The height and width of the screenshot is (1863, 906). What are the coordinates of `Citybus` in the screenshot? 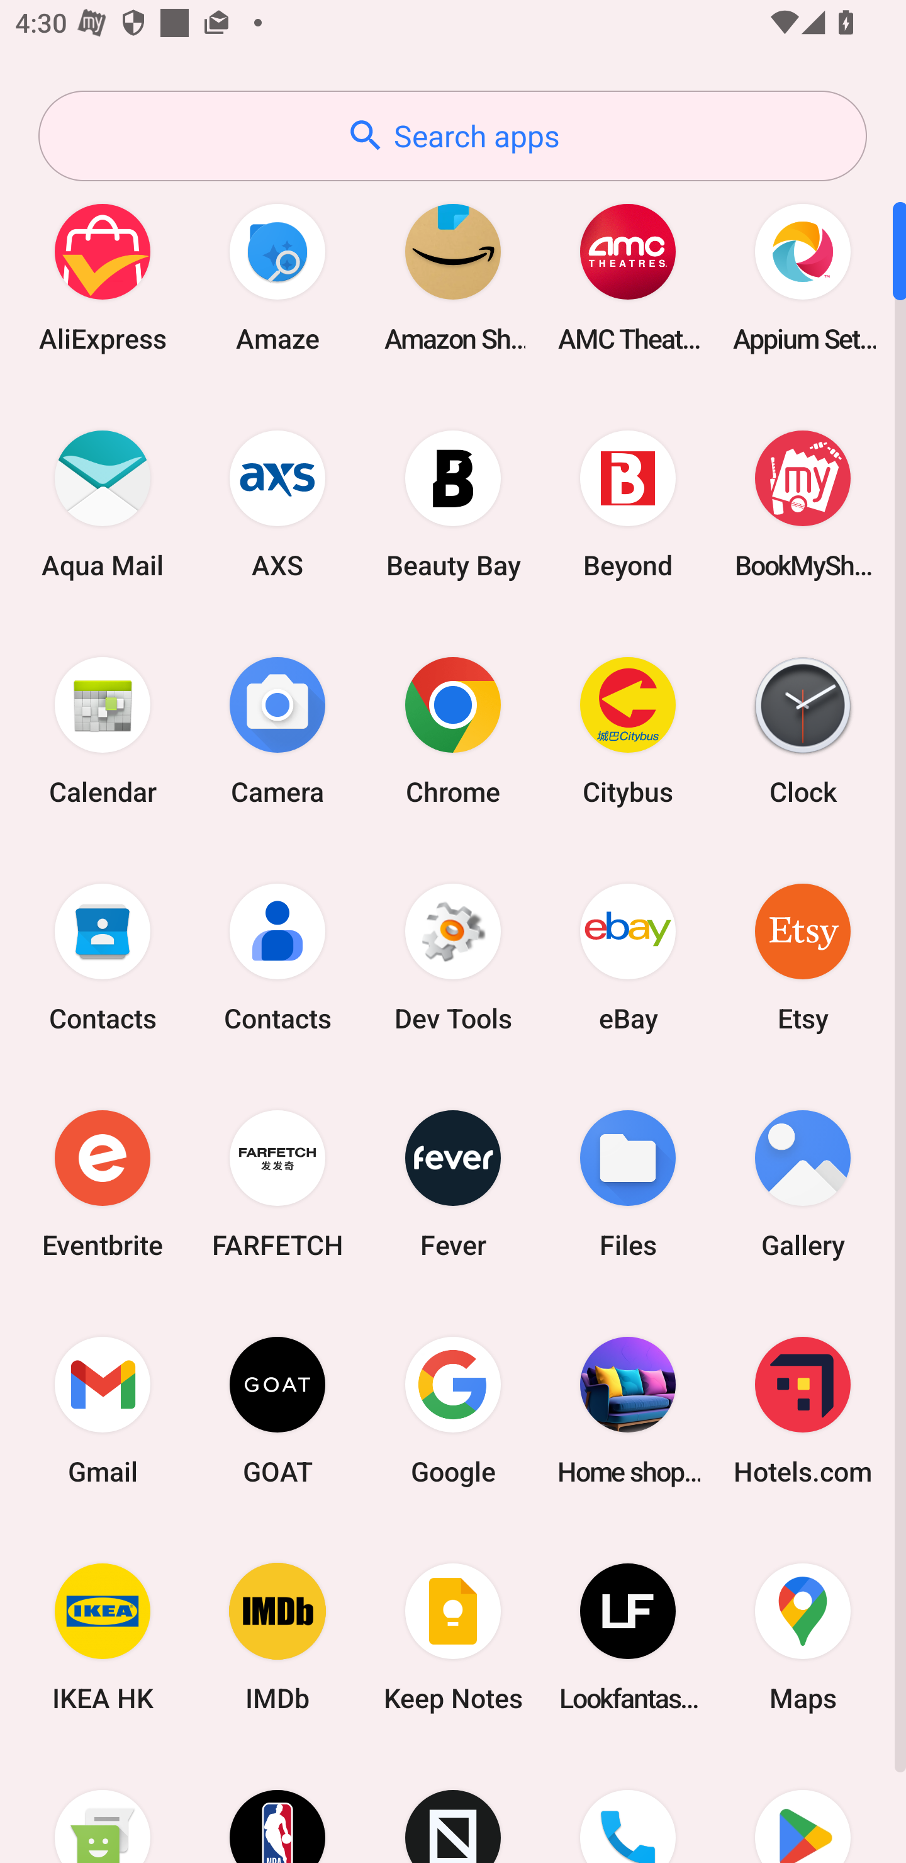 It's located at (628, 730).